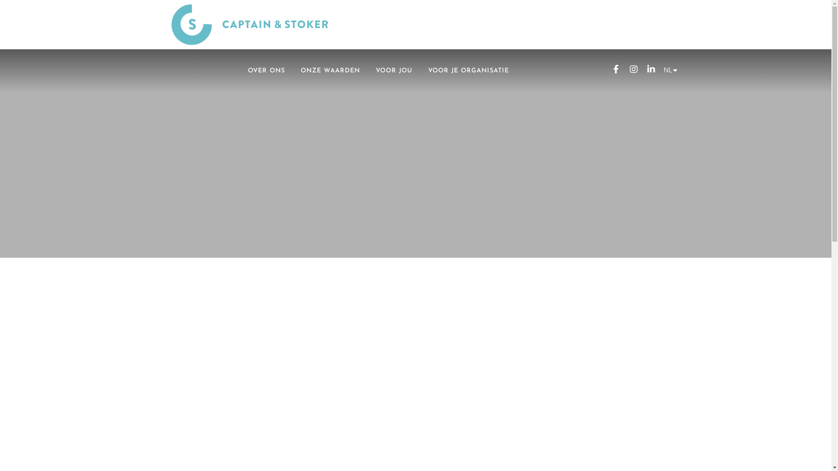  Describe the element at coordinates (669, 70) in the screenshot. I see `NL` at that location.